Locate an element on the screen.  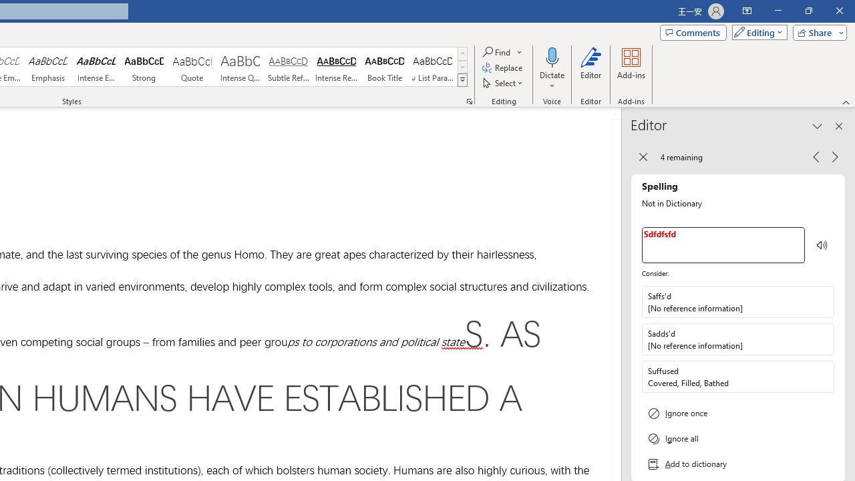
Ignore once is located at coordinates (738, 413).